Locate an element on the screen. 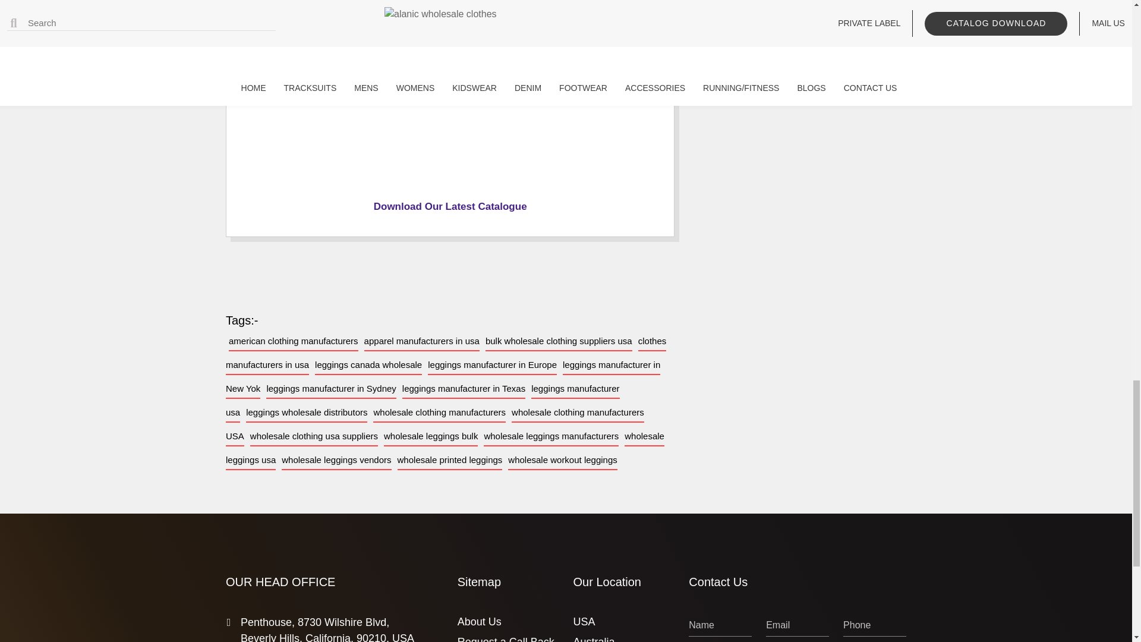  american clothing manufacturers is located at coordinates (294, 341).